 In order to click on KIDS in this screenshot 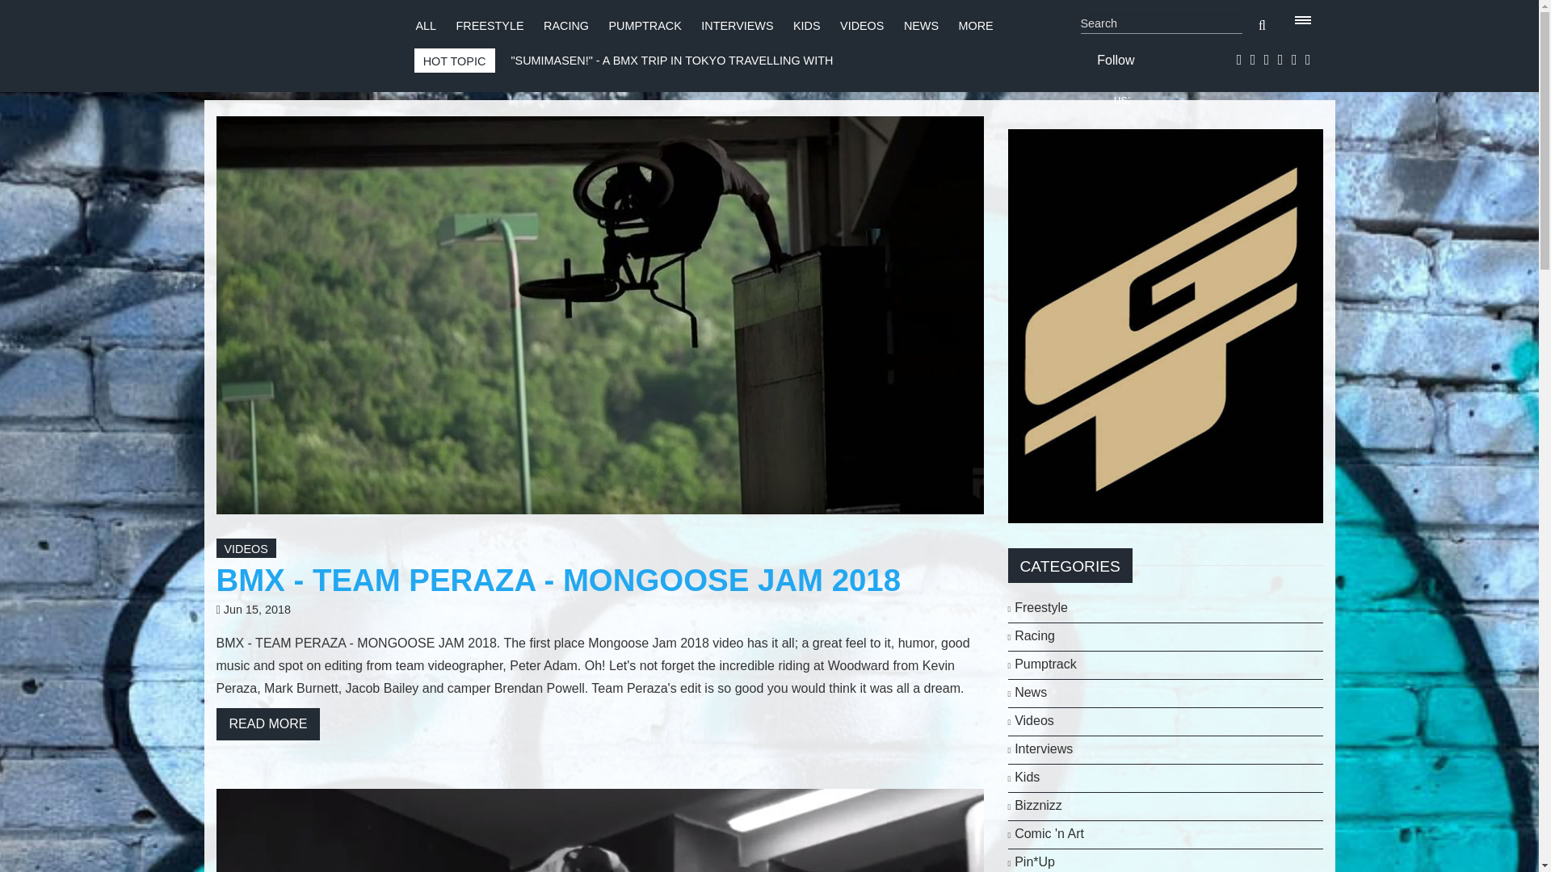, I will do `click(806, 26)`.